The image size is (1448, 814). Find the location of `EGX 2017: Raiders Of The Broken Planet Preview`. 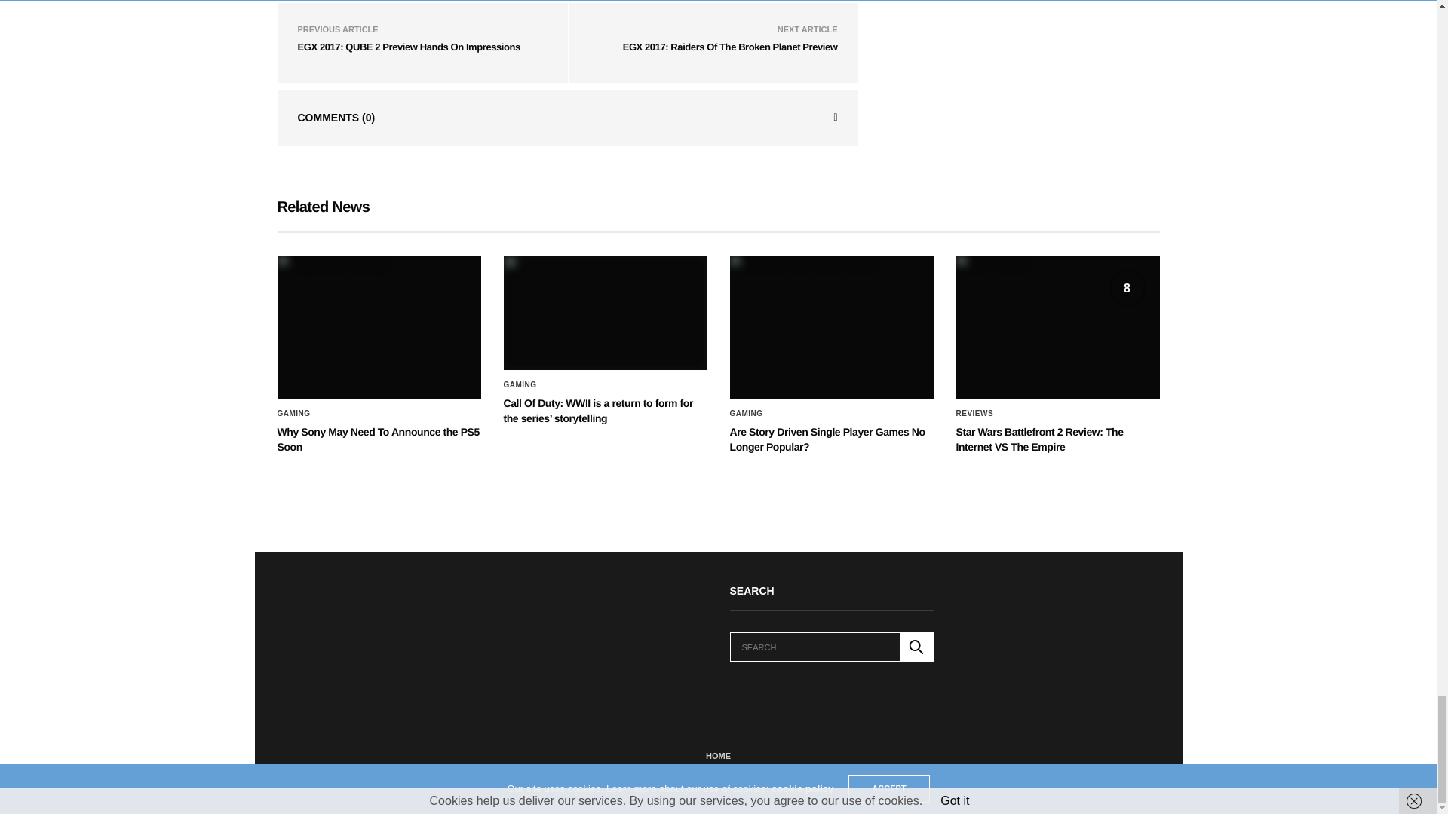

EGX 2017: Raiders Of The Broken Planet Preview is located at coordinates (730, 47).